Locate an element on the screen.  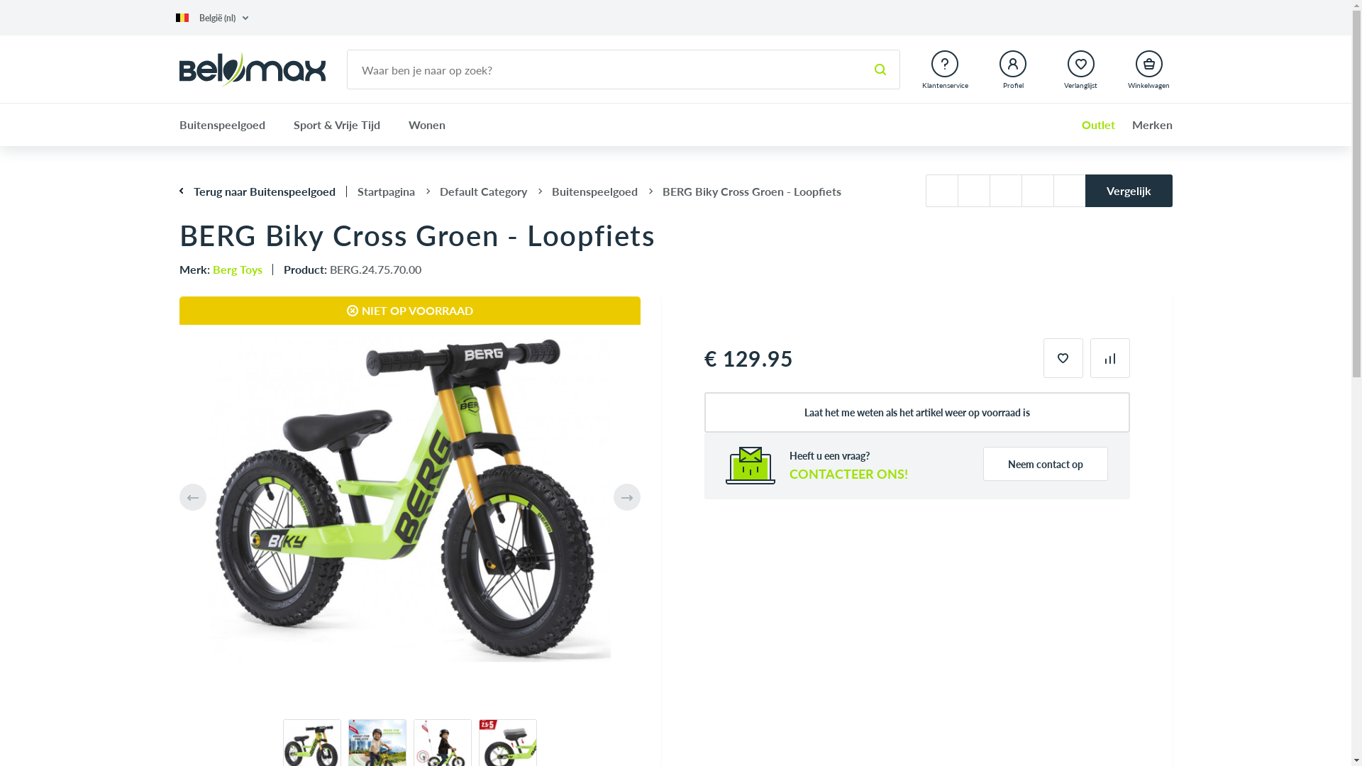
Wonen is located at coordinates (427, 125).